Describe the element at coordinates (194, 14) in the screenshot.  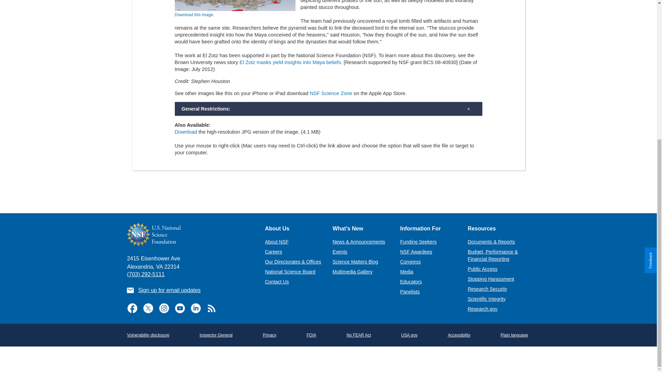
I see `Download this image.` at that location.